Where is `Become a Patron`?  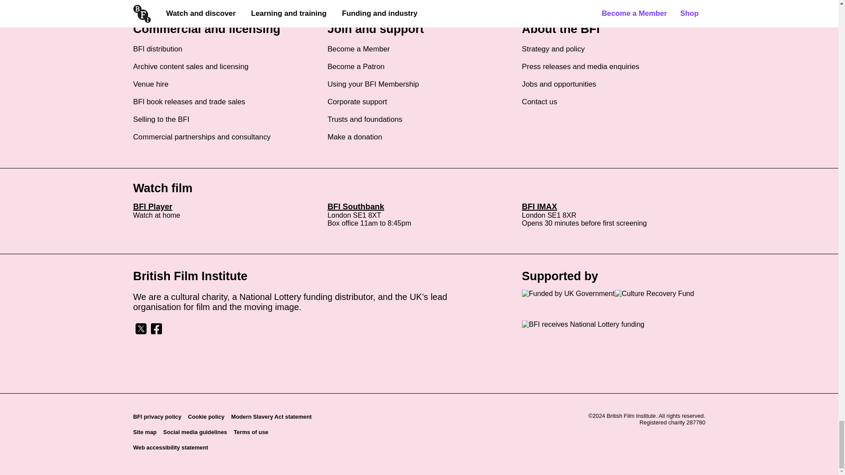
Become a Patron is located at coordinates (356, 67).